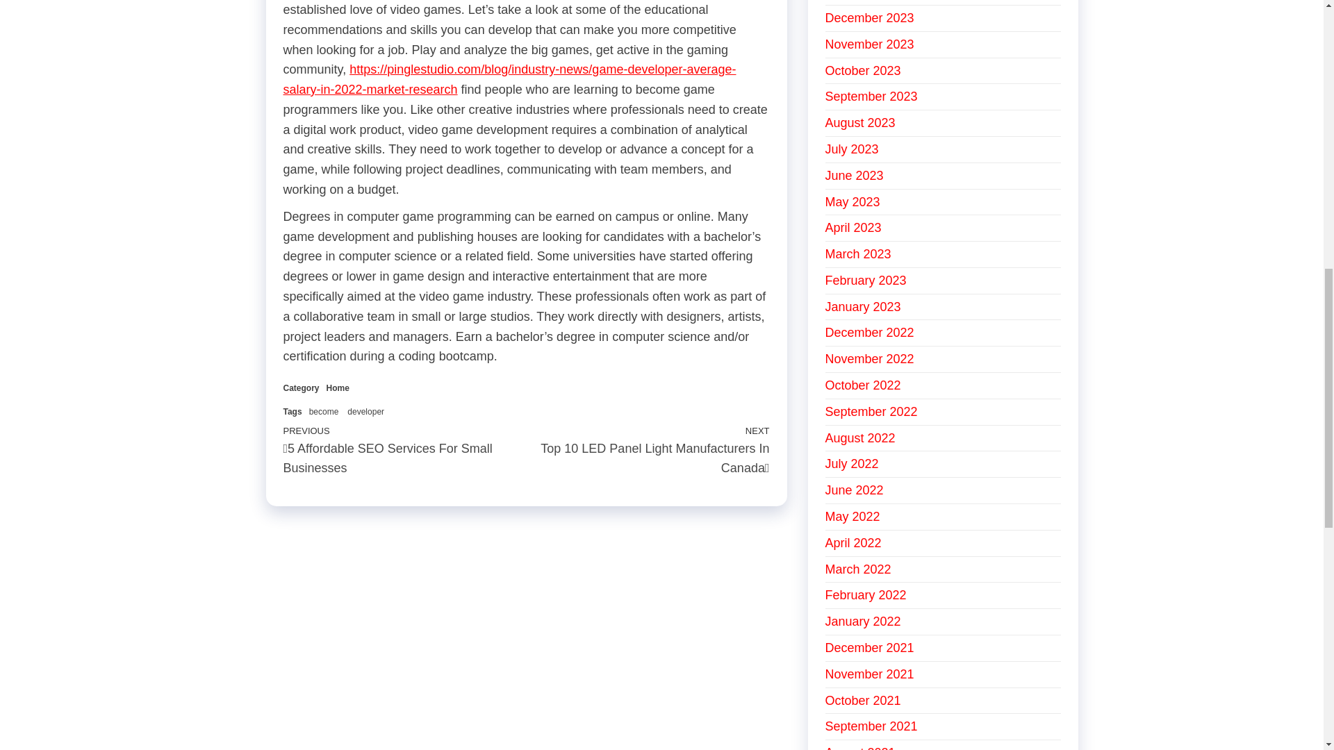 Image resolution: width=1334 pixels, height=750 pixels. I want to click on September 2022, so click(871, 411).